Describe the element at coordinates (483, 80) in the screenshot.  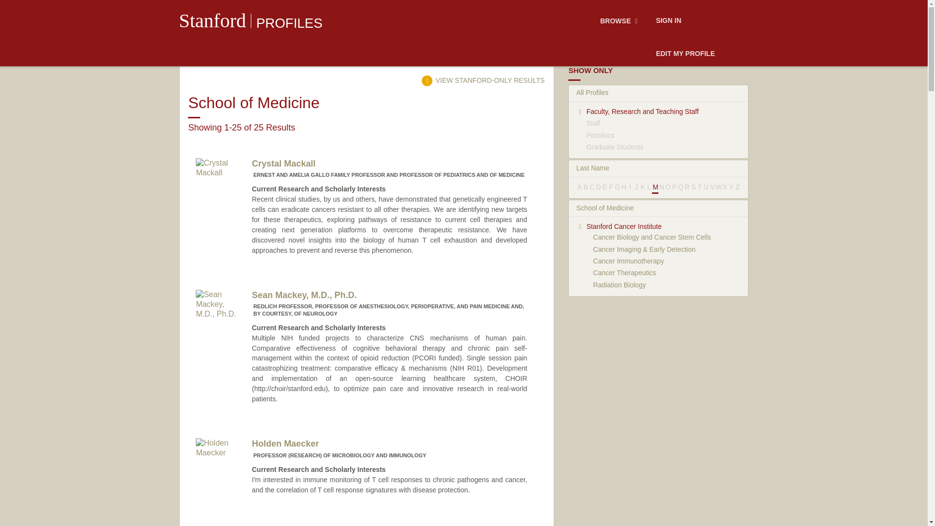
I see `VIEW STANFORD-ONLY RESULTS` at that location.